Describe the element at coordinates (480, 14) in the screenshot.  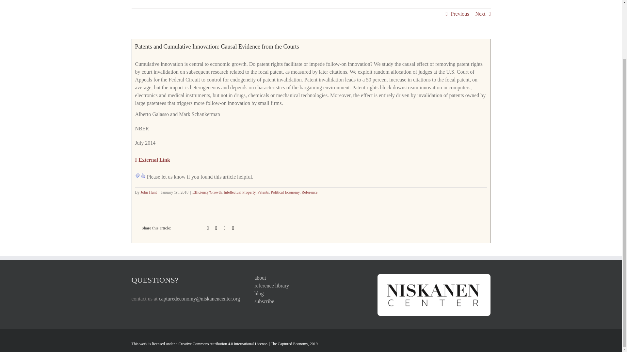
I see `Next` at that location.